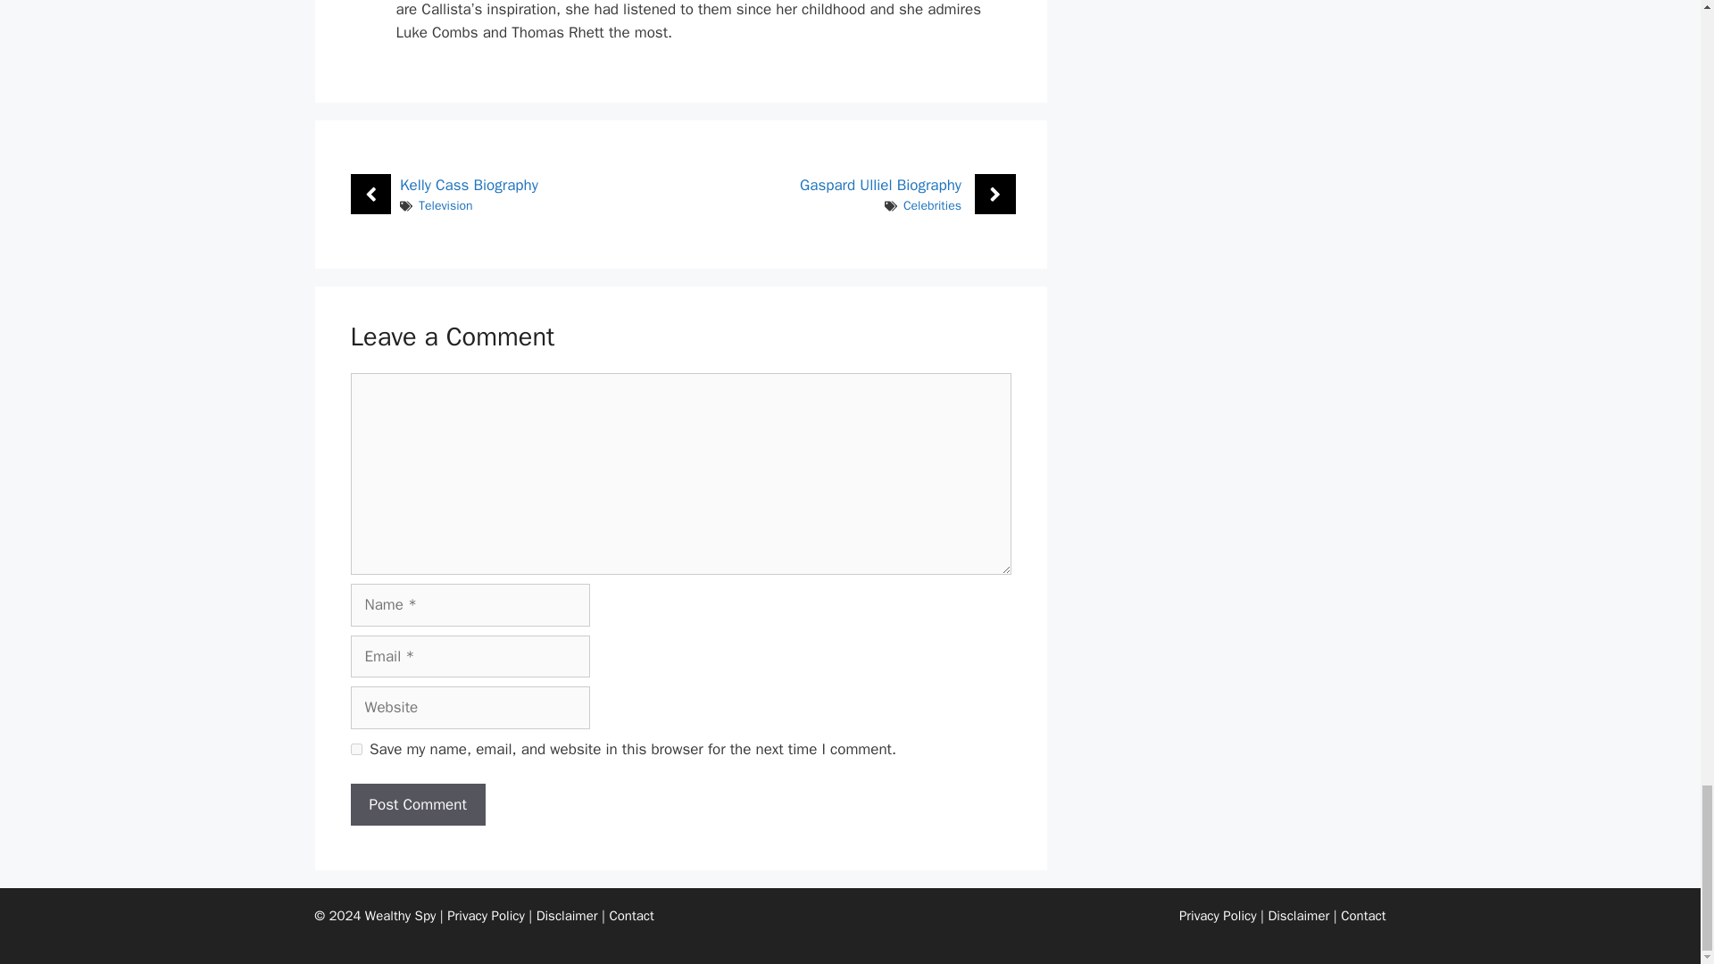 This screenshot has height=964, width=1714. What do you see at coordinates (417, 805) in the screenshot?
I see `Post Comment` at bounding box center [417, 805].